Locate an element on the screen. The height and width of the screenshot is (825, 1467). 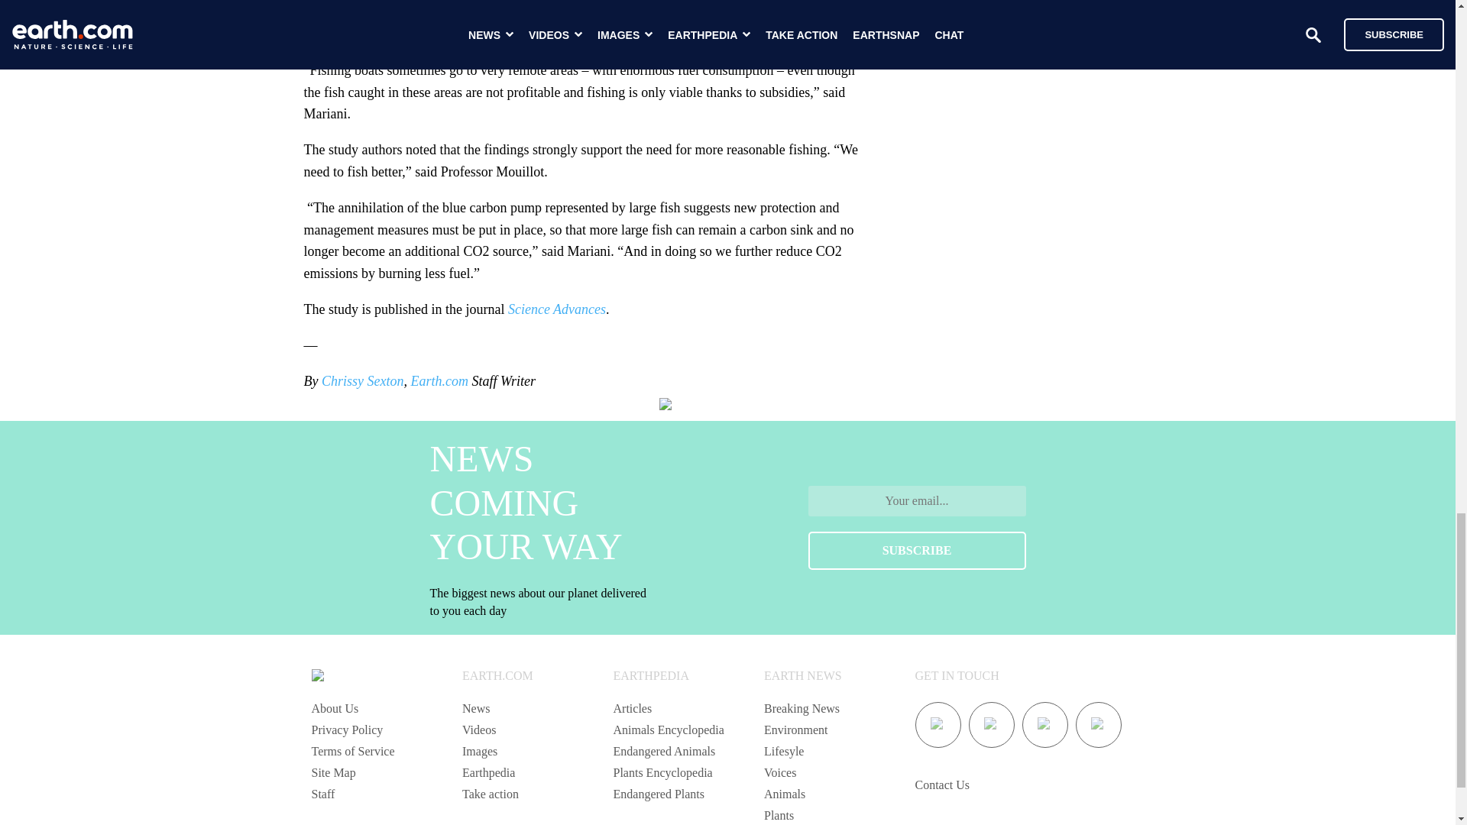
Earth.com is located at coordinates (439, 380).